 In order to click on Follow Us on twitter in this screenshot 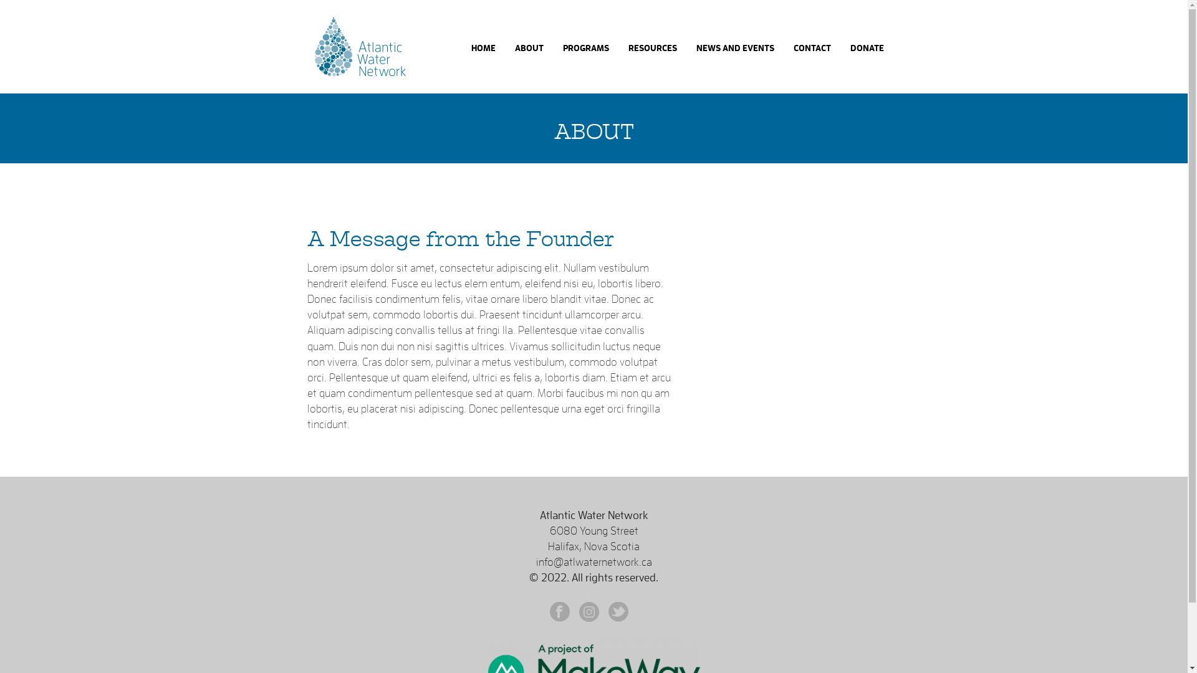, I will do `click(618, 613)`.